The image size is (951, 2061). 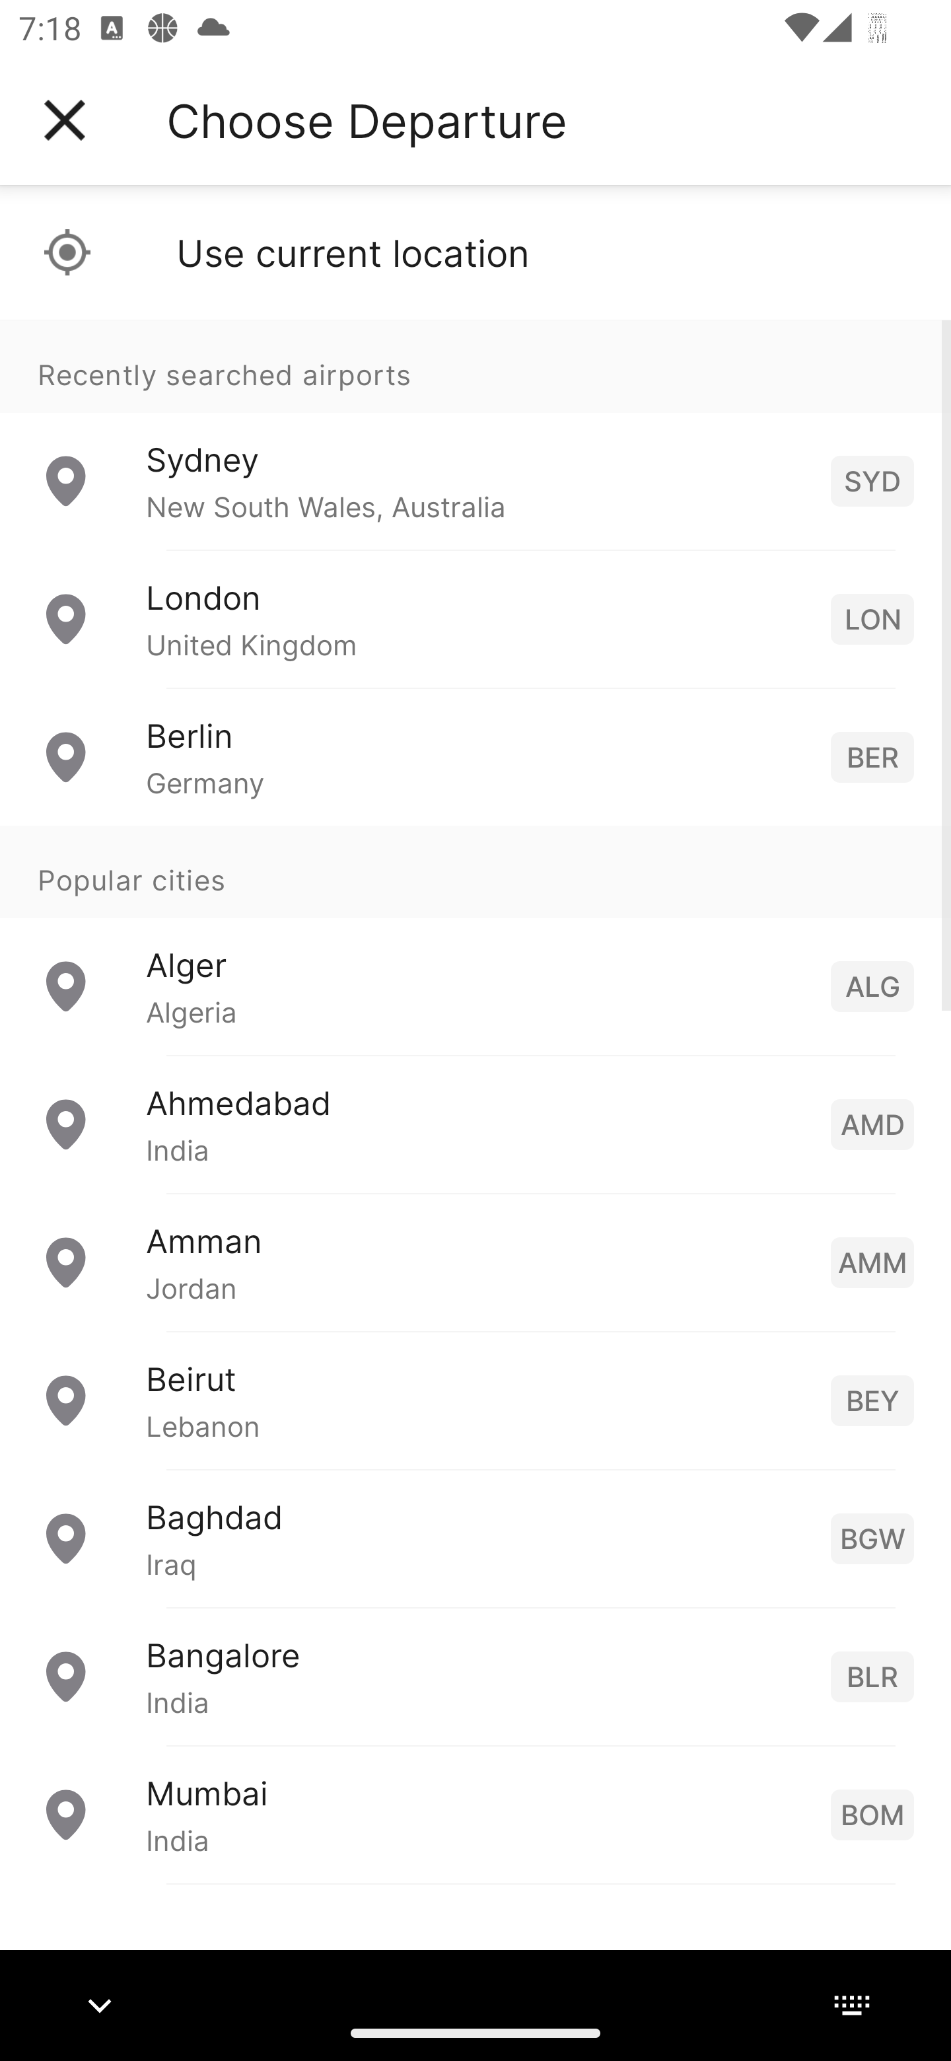 I want to click on Popular cities, so click(x=475, y=873).